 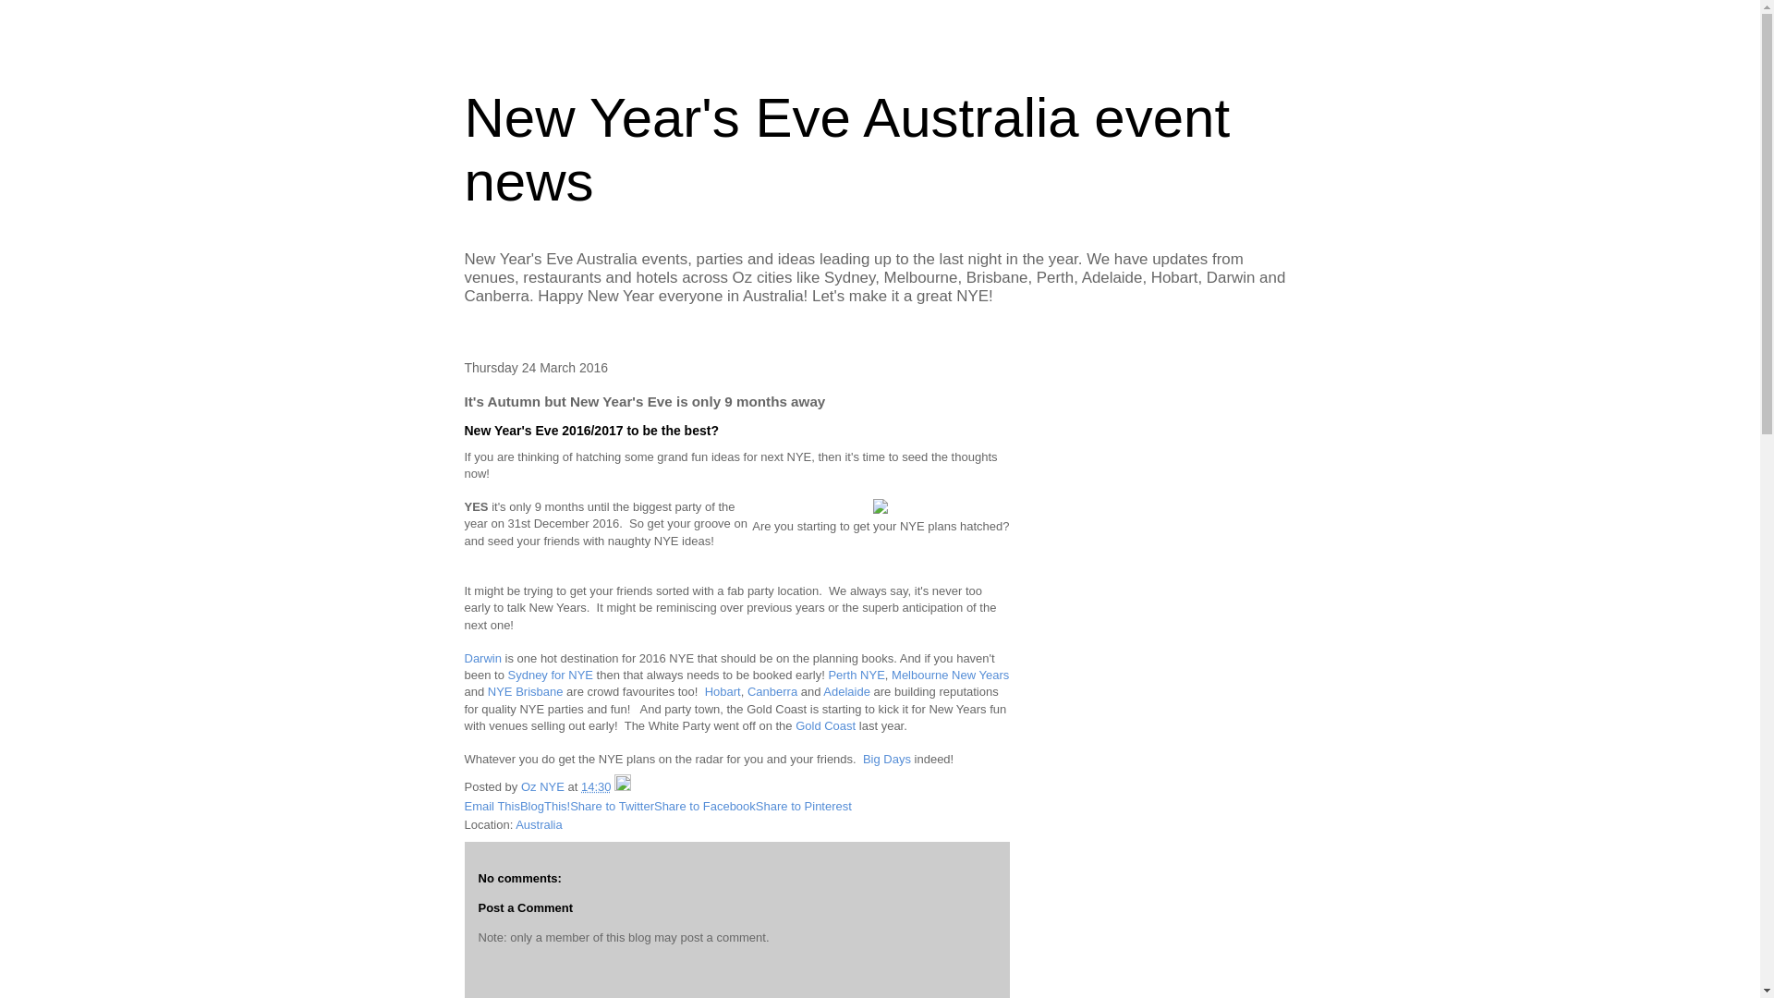 I want to click on New Year's Eve Australia event news, so click(x=846, y=150).